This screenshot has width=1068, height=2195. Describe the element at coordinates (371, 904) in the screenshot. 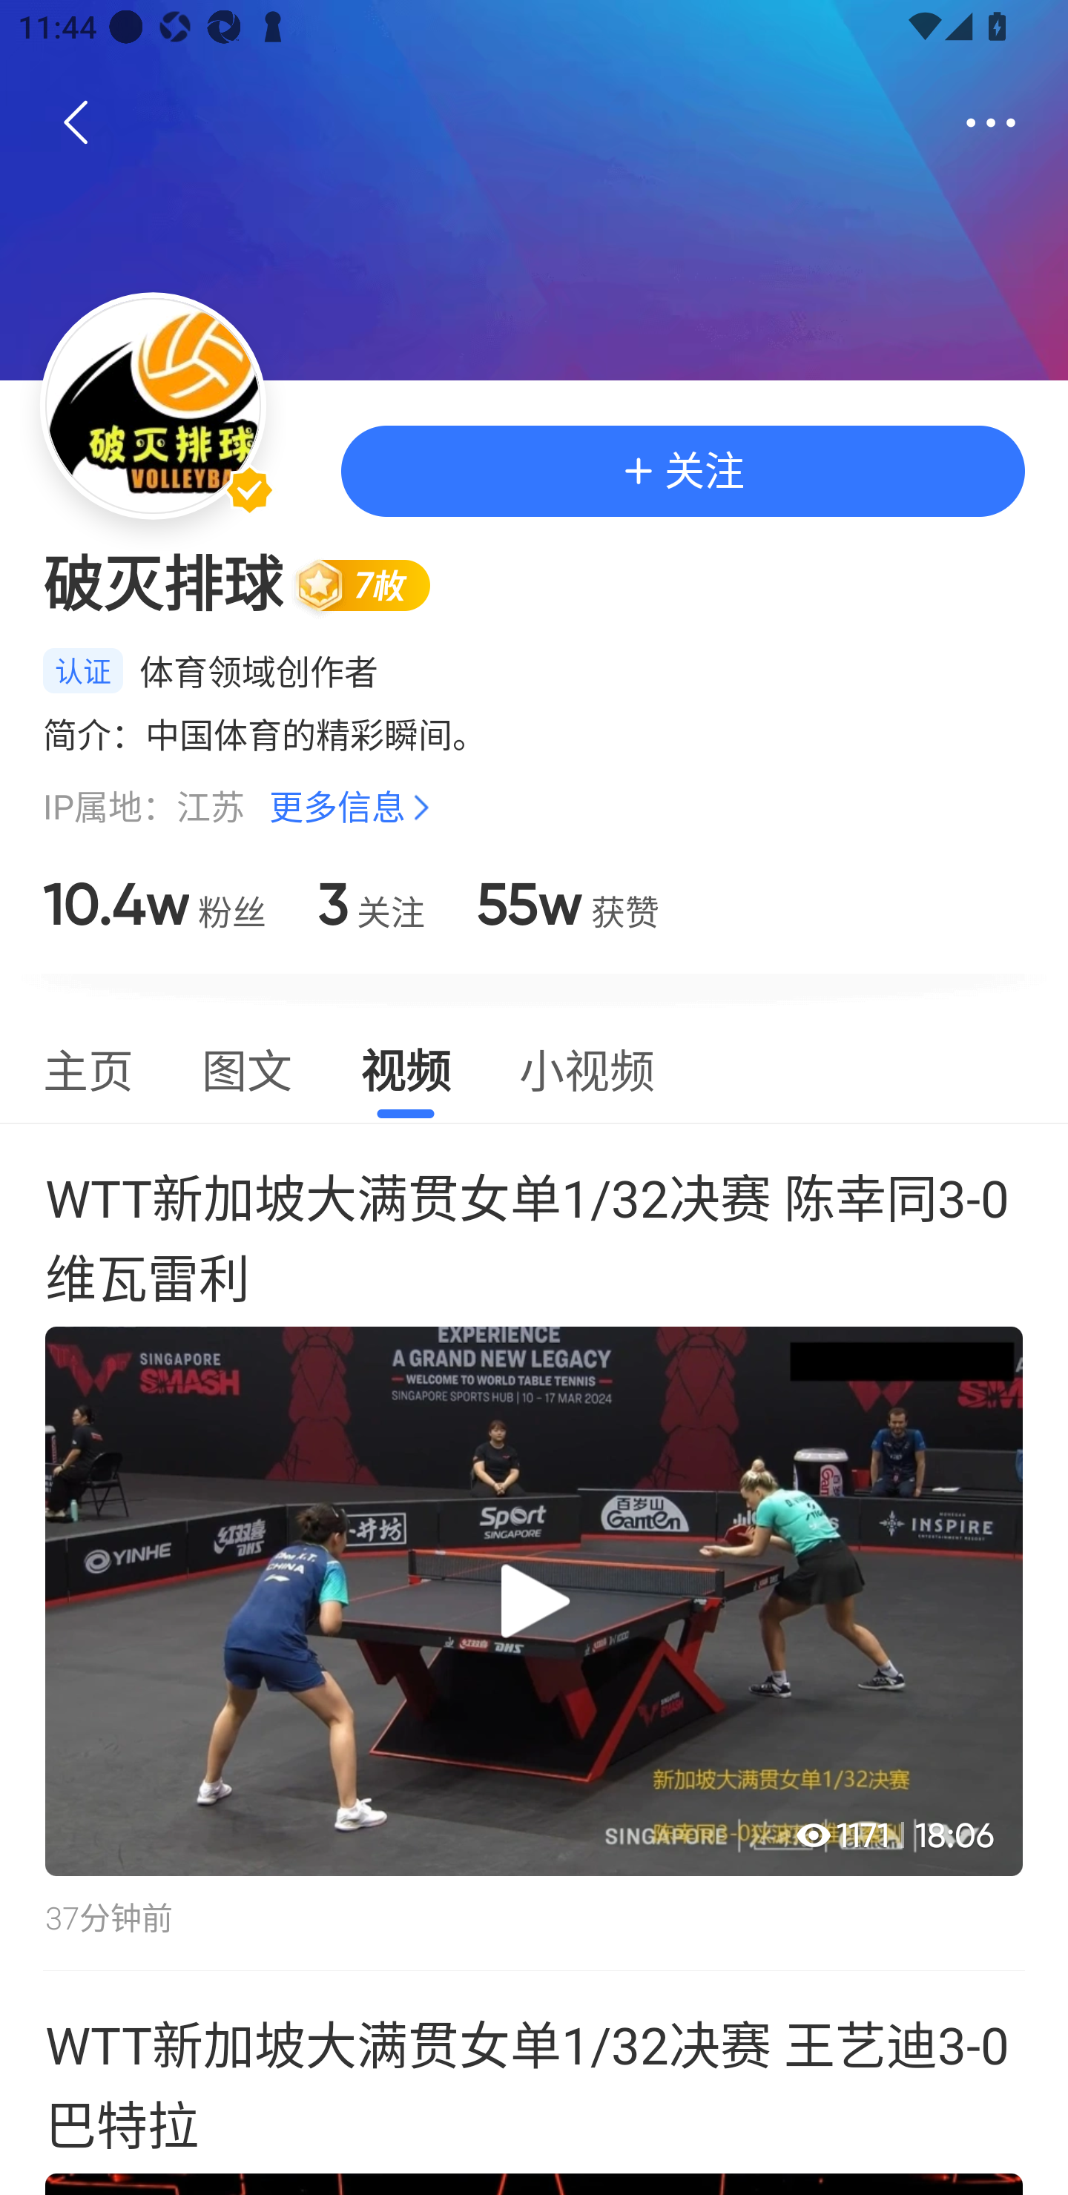

I see `3 关注` at that location.